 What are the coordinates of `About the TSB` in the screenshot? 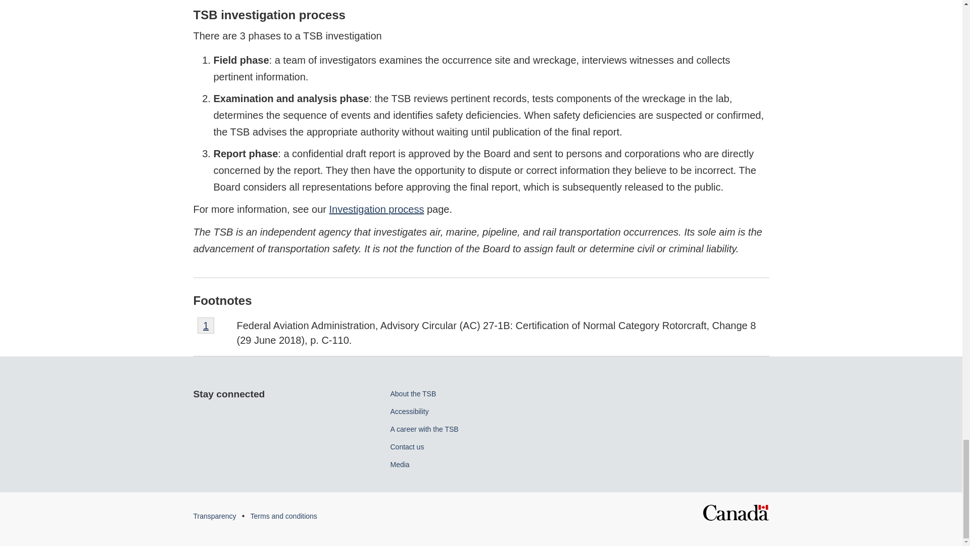 It's located at (214, 516).